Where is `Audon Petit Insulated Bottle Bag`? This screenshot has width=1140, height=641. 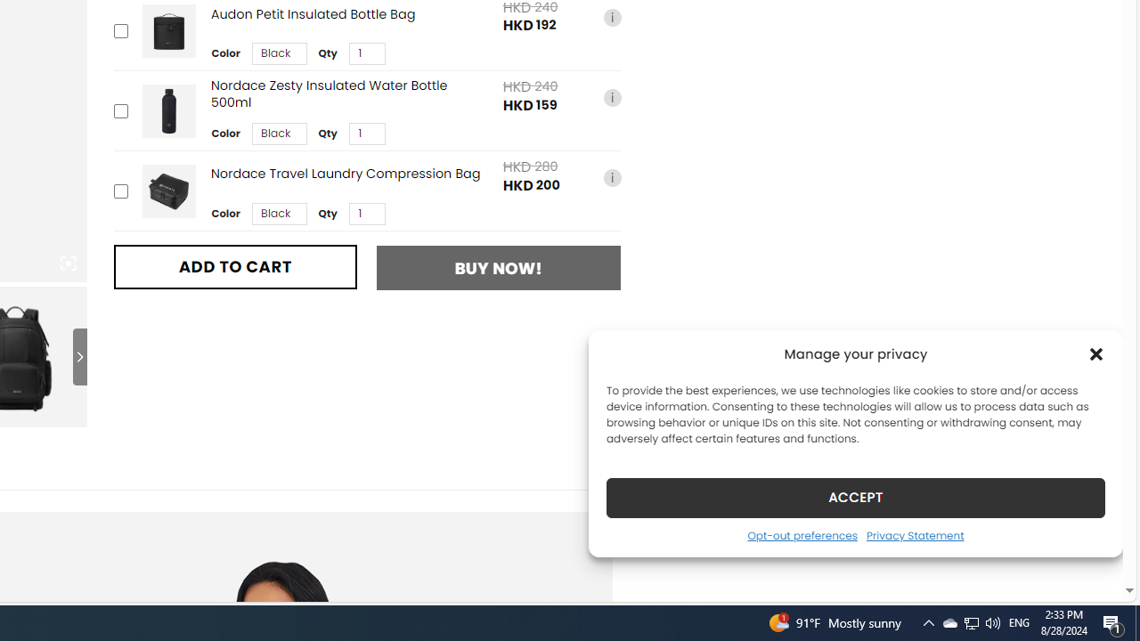 Audon Petit Insulated Bottle Bag is located at coordinates (168, 32).